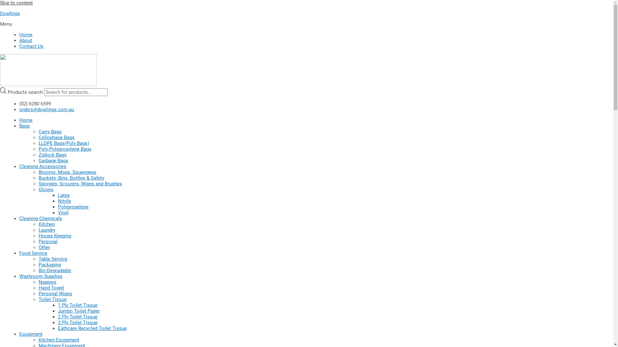 The image size is (618, 347). I want to click on Carry Bags, so click(50, 132).